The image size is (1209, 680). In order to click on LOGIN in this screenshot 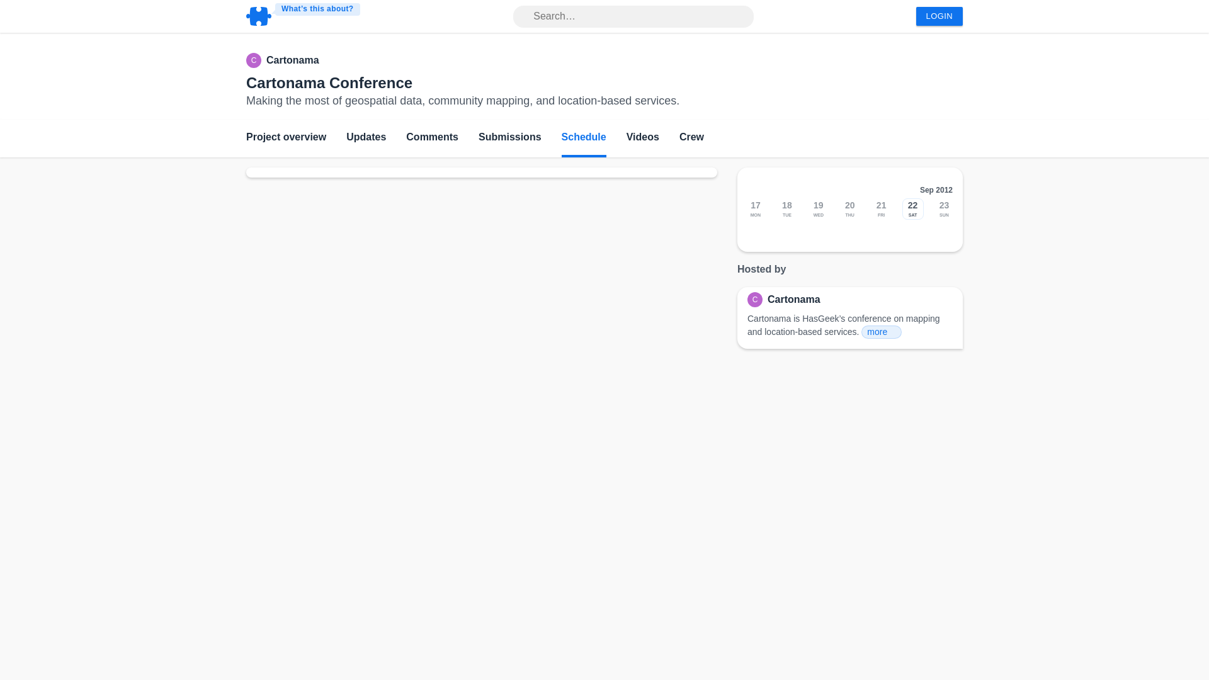, I will do `click(939, 16)`.